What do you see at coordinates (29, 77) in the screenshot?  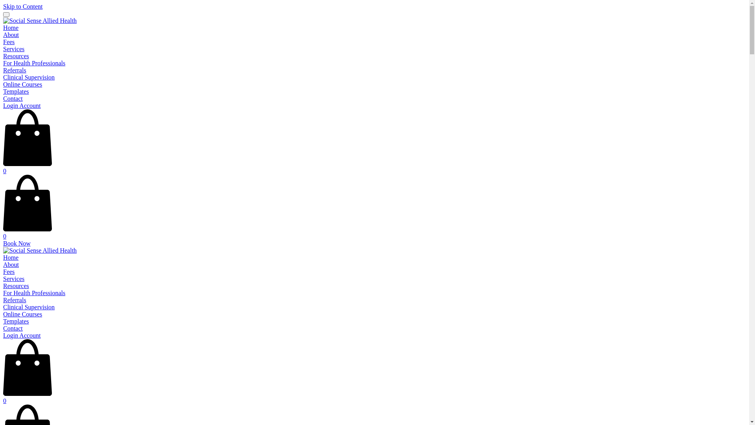 I see `Clinical Supervision` at bounding box center [29, 77].